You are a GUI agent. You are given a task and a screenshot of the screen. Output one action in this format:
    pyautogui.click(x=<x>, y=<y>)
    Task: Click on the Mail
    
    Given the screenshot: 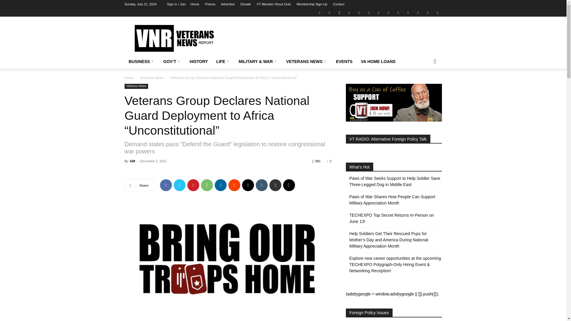 What is the action you would take?
    pyautogui.click(x=349, y=12)
    